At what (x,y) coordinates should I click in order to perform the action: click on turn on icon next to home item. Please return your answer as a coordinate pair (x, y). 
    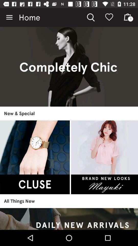
    Looking at the image, I should click on (9, 17).